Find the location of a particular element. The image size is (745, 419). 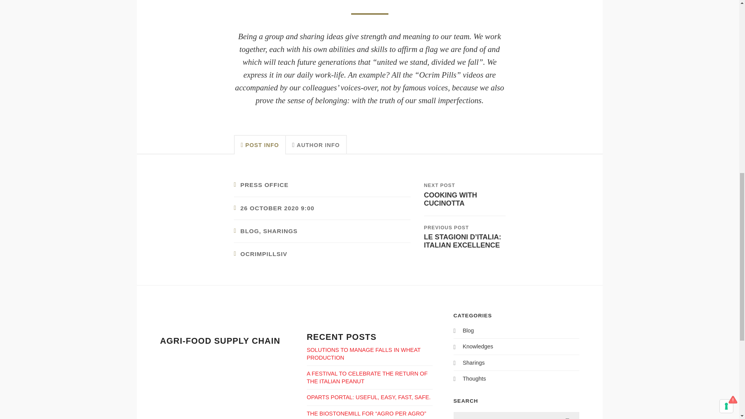

A FESTIVAL TO CELEBRATE THE RETURN OF THE ITALIAN PEANUT is located at coordinates (367, 377).